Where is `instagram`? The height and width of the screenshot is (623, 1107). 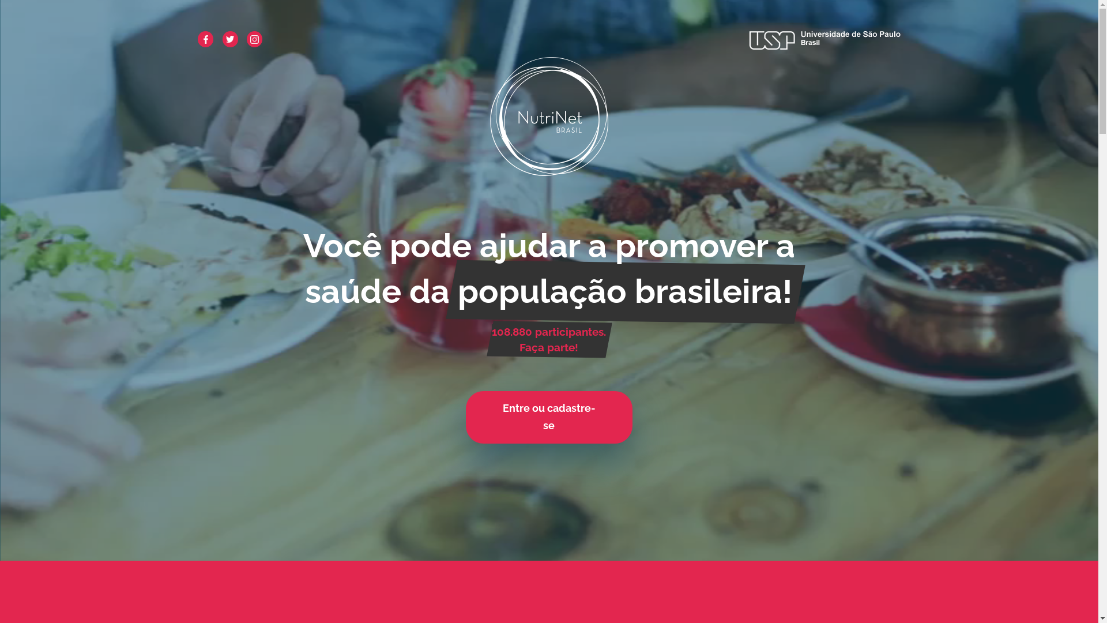
instagram is located at coordinates (255, 39).